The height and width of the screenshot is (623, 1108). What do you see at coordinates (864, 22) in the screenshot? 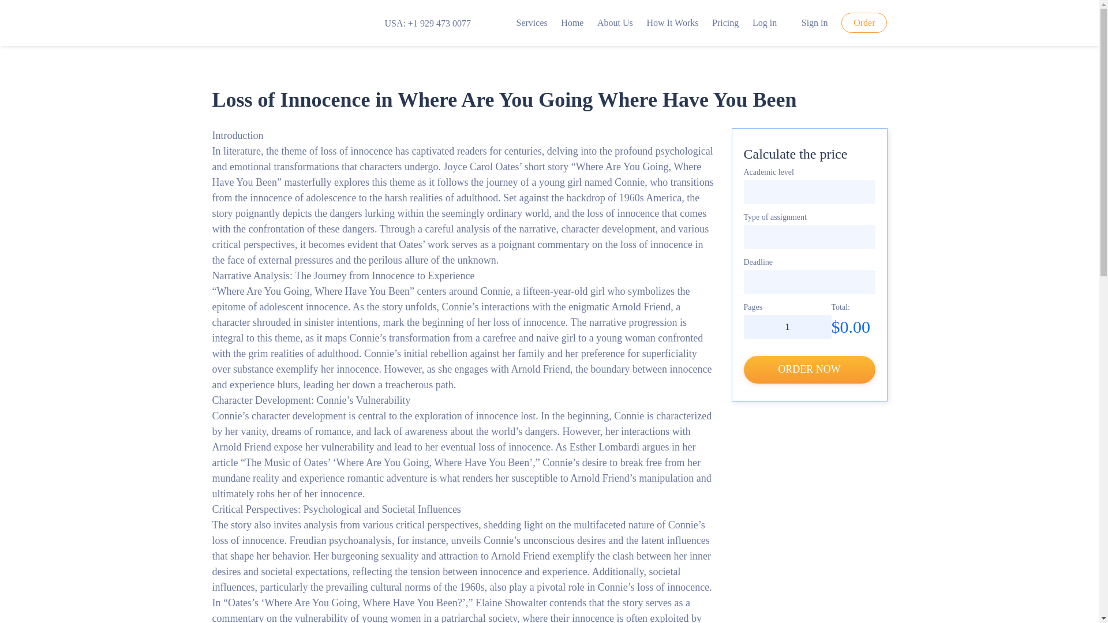
I see `Order` at bounding box center [864, 22].